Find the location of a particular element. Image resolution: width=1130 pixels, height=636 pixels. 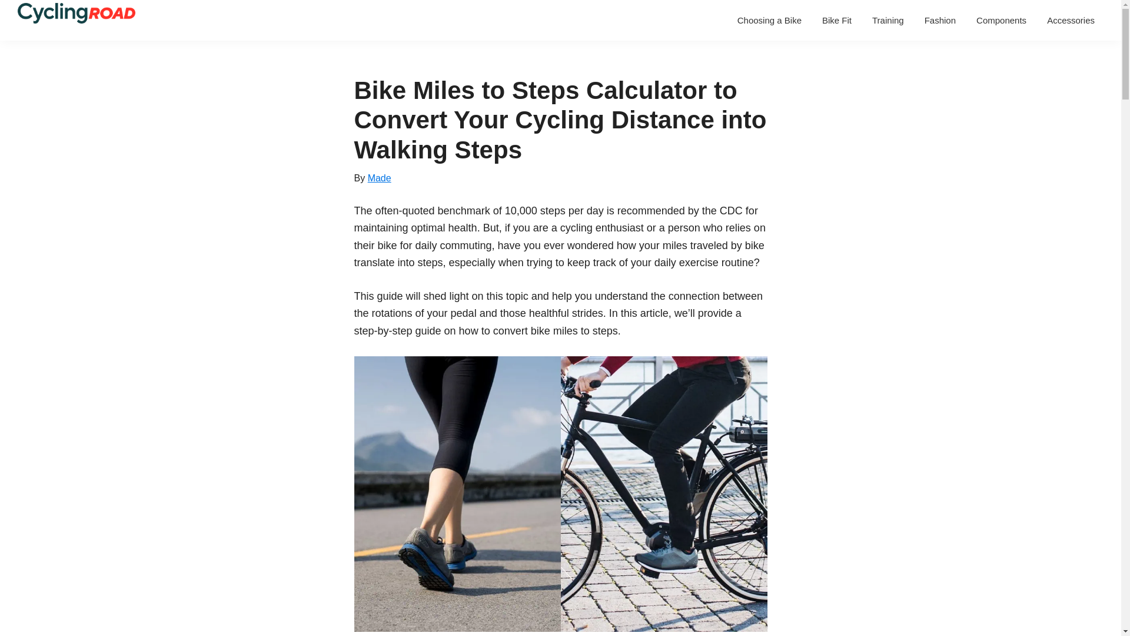

Components is located at coordinates (1001, 20).